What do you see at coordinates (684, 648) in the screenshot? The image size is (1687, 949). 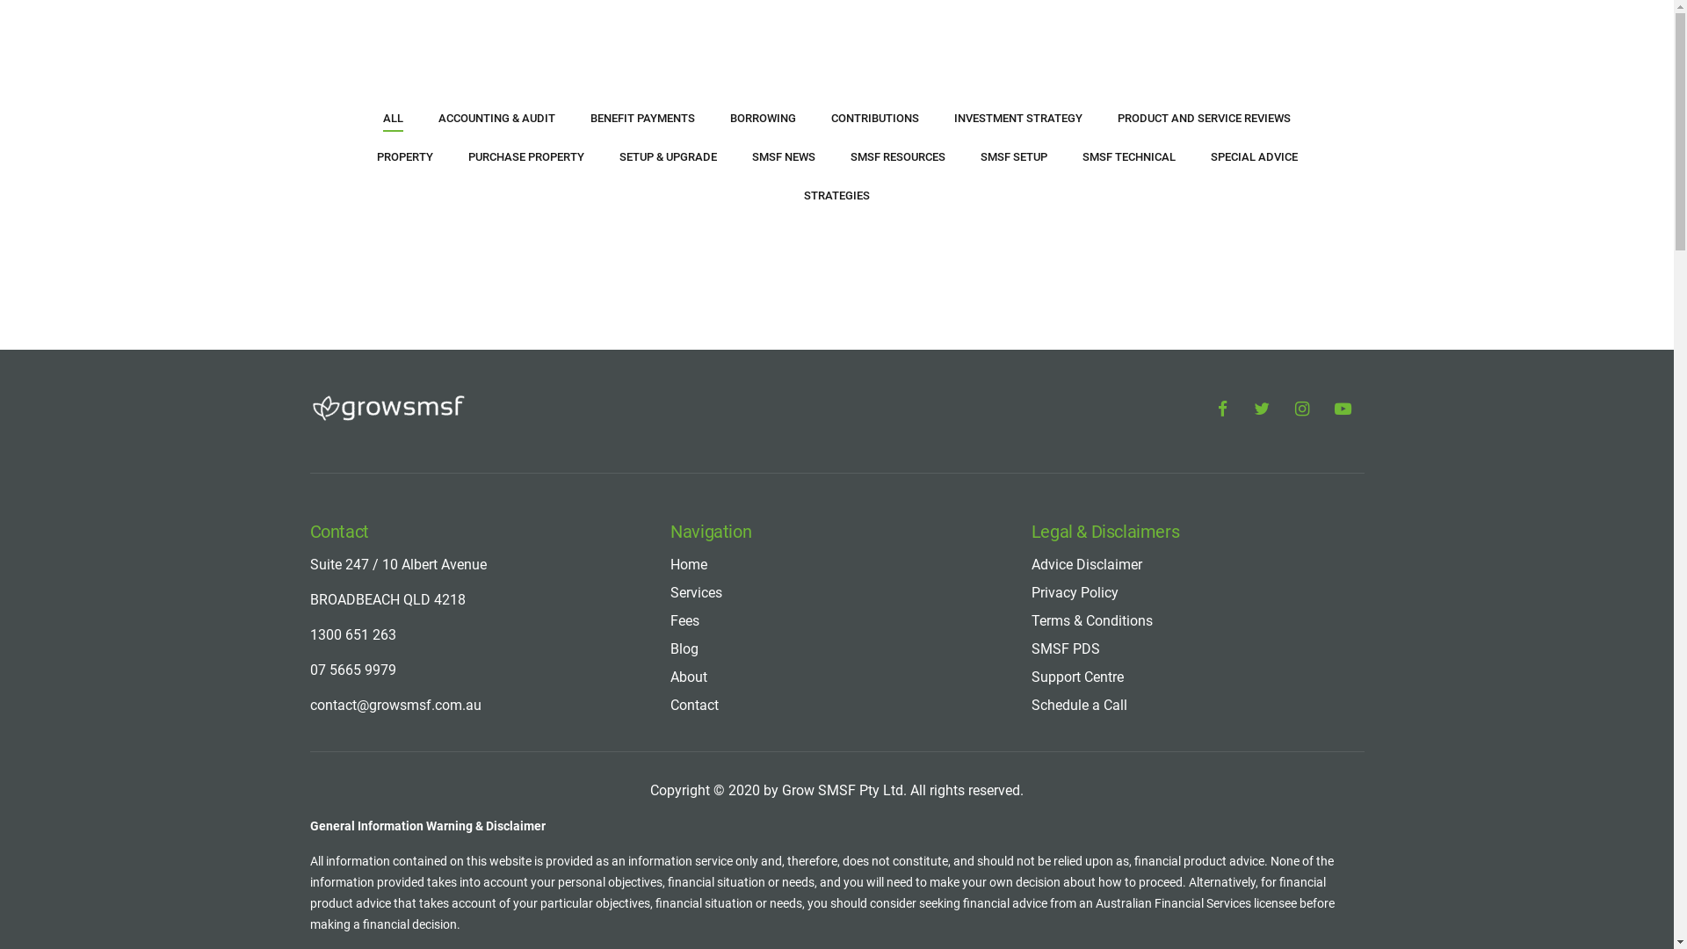 I see `Blog` at bounding box center [684, 648].